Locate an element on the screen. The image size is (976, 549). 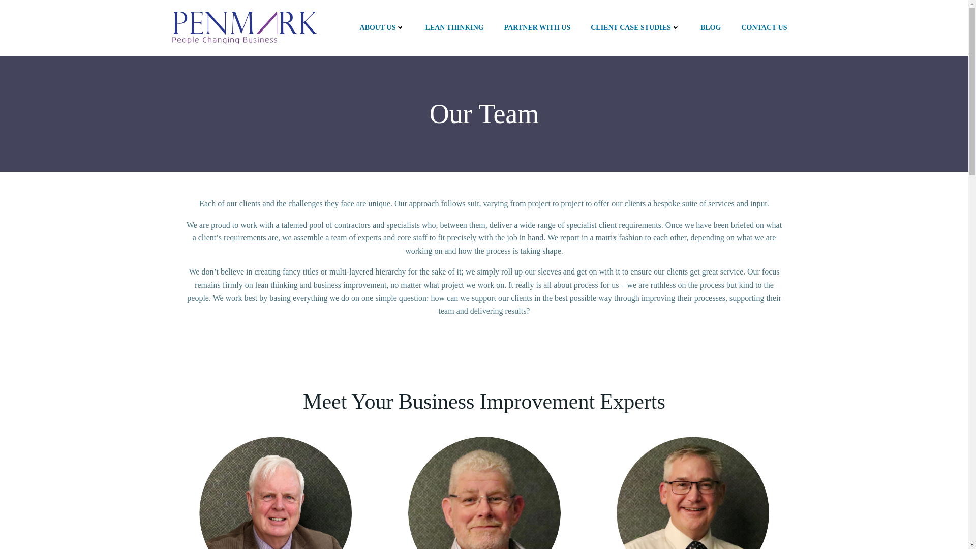
ABOUT US is located at coordinates (382, 27).